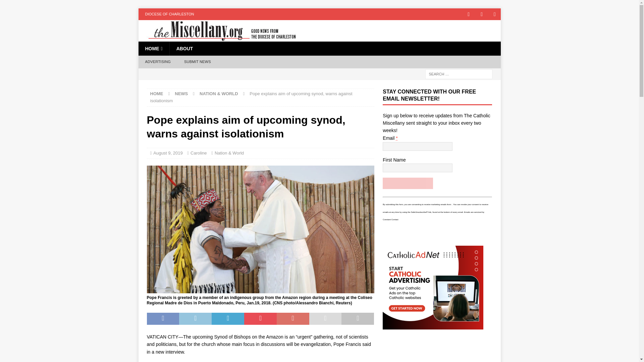 The width and height of the screenshot is (644, 362). What do you see at coordinates (408, 183) in the screenshot?
I see `Join today!` at bounding box center [408, 183].